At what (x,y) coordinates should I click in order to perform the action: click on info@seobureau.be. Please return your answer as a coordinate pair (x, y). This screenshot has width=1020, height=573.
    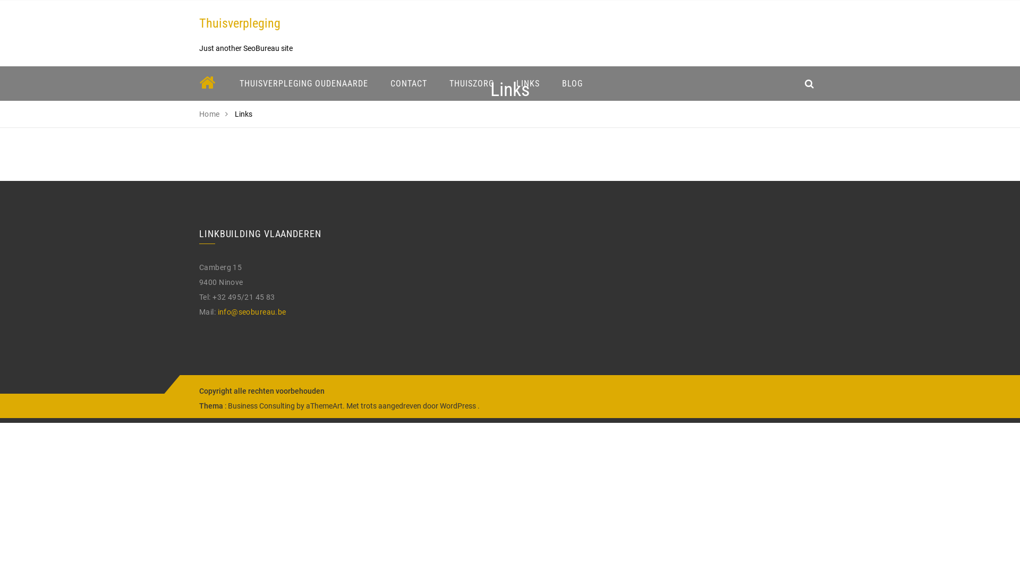
    Looking at the image, I should click on (252, 312).